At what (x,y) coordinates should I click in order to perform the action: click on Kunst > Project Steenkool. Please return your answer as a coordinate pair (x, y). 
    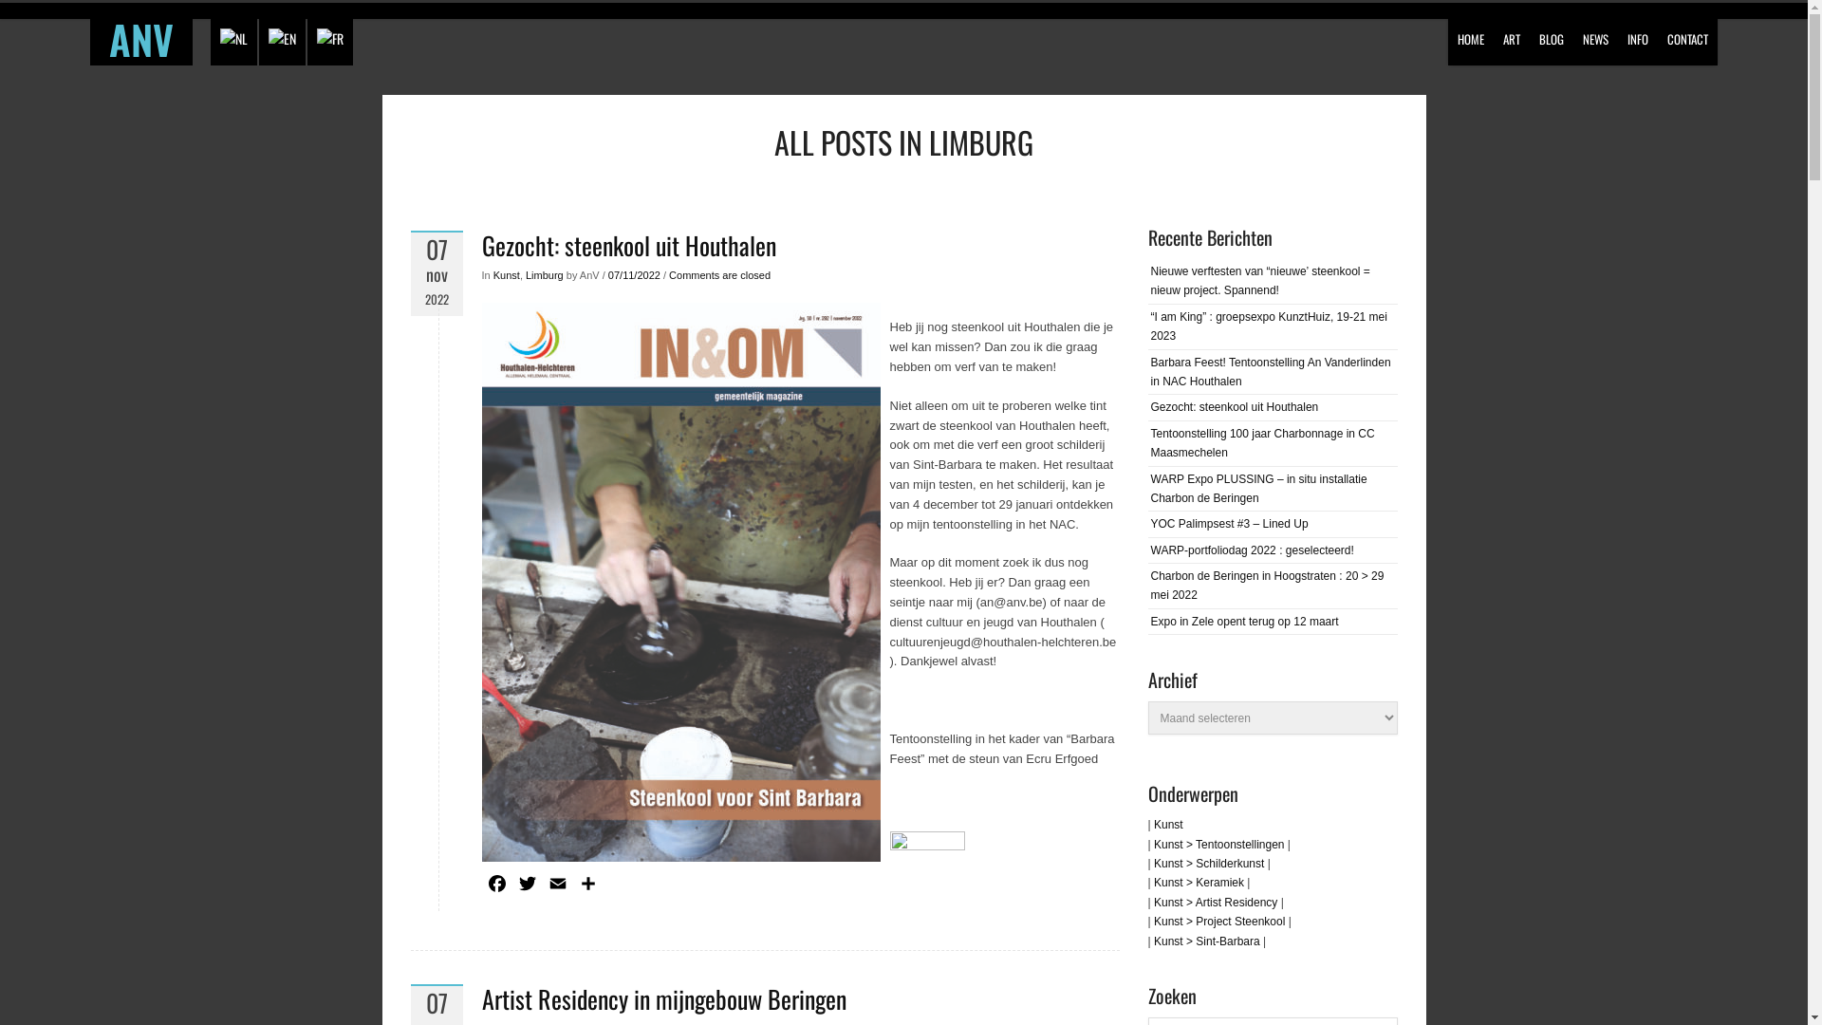
    Looking at the image, I should click on (1219, 922).